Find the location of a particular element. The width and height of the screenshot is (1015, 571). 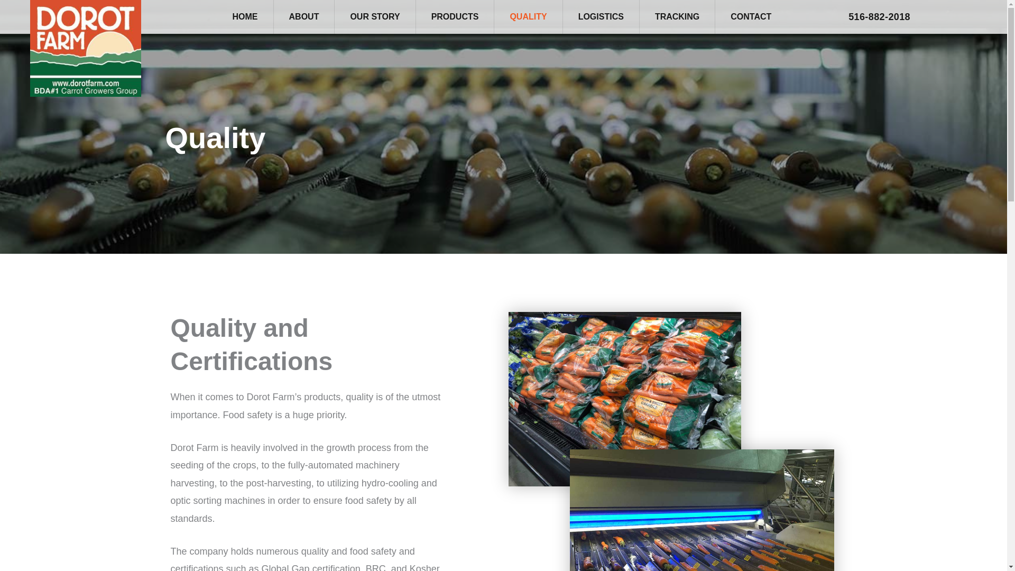

TRACKING is located at coordinates (677, 17).